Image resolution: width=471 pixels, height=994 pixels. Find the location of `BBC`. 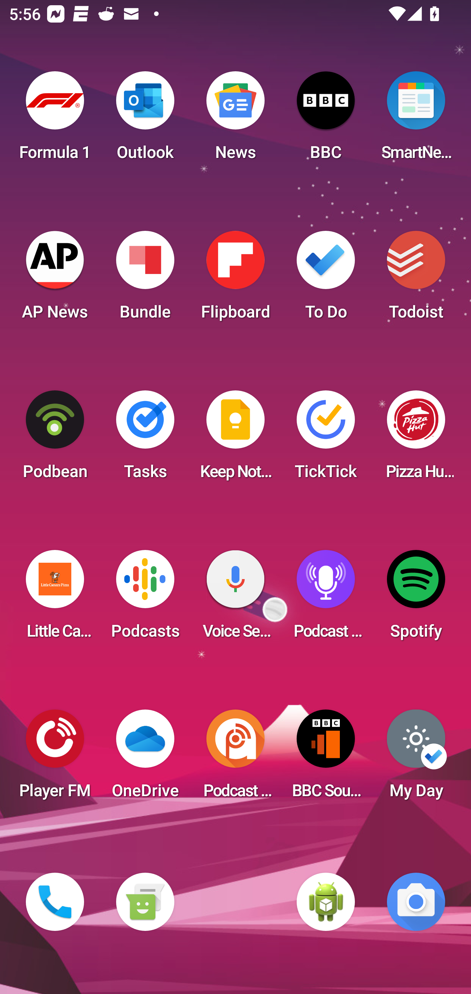

BBC is located at coordinates (326, 120).